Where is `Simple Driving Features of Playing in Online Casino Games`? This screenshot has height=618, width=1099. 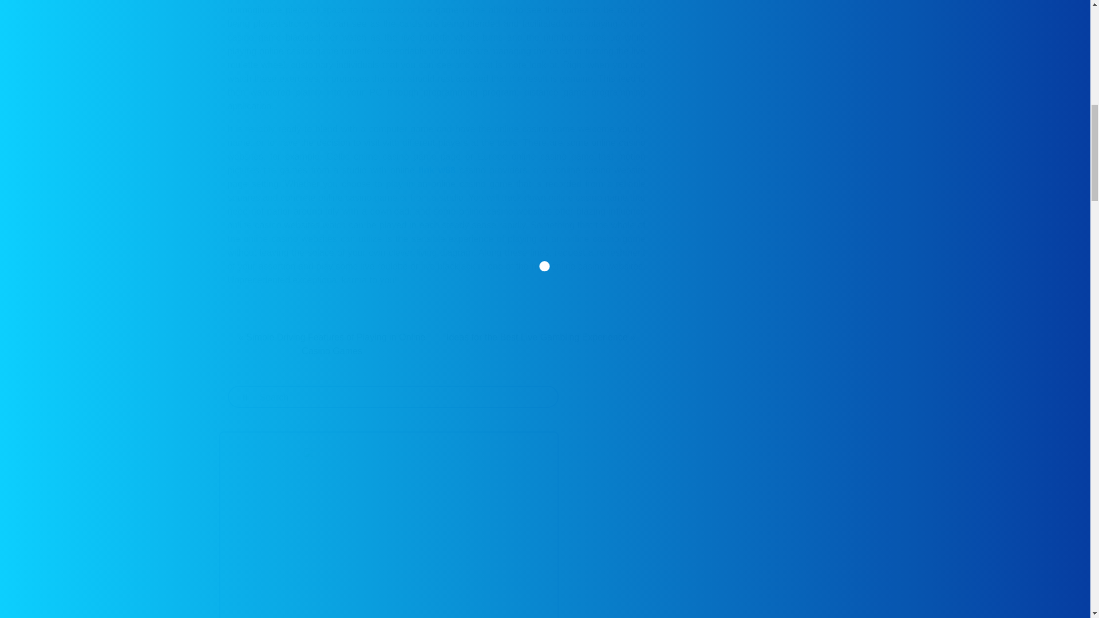 Simple Driving Features of Playing in Online Casino Games is located at coordinates (335, 344).